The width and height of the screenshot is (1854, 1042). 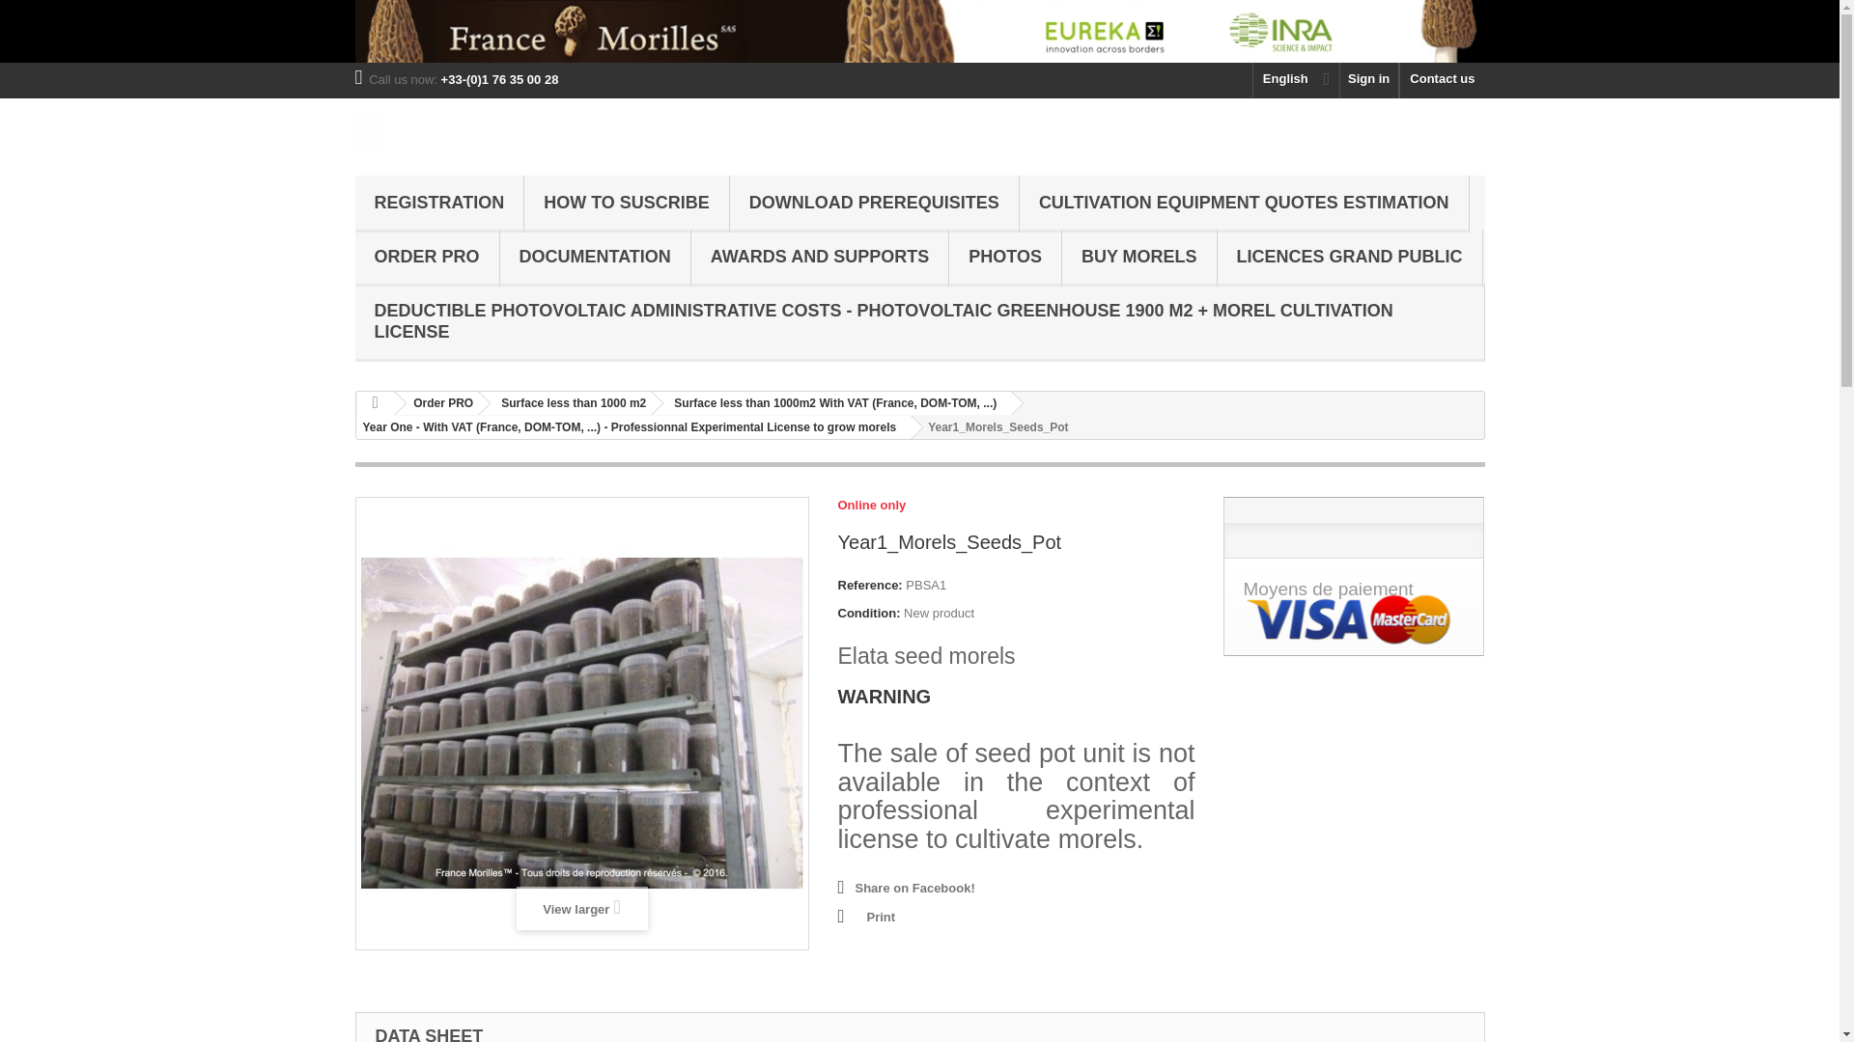 What do you see at coordinates (1369, 79) in the screenshot?
I see `Sign in` at bounding box center [1369, 79].